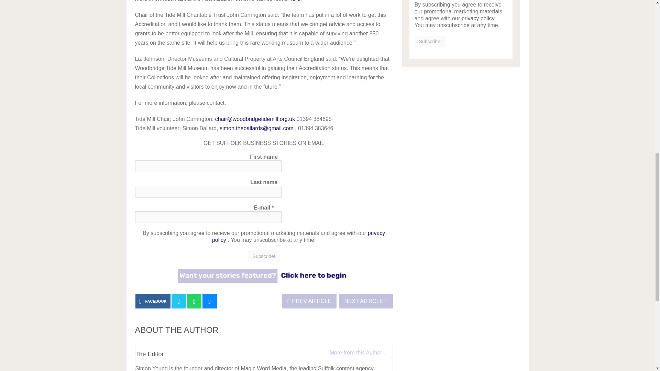 Image resolution: width=660 pixels, height=371 pixels. I want to click on privacy policy, so click(298, 236).